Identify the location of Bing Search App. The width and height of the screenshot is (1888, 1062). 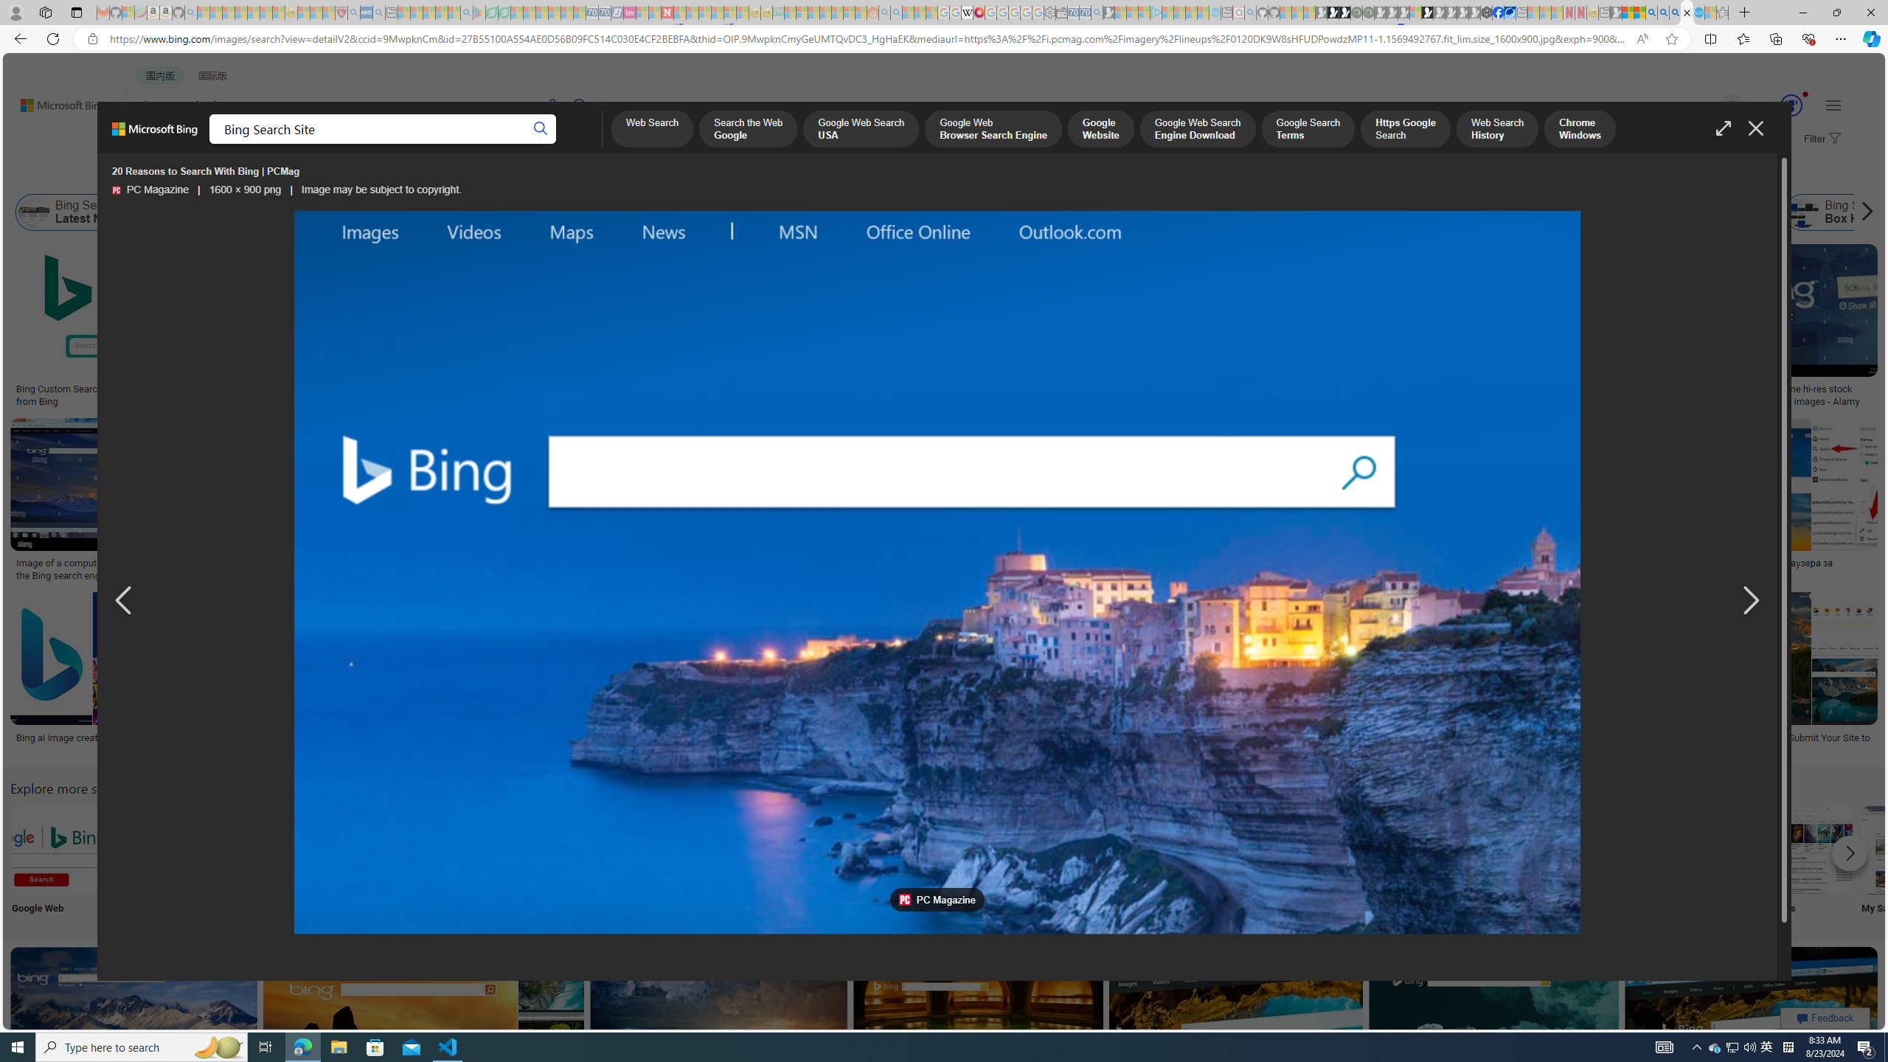
(1322, 850).